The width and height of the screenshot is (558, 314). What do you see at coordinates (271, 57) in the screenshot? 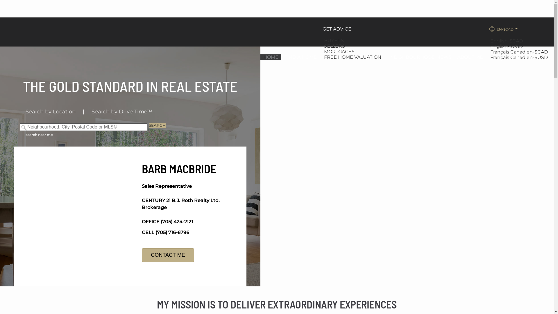
I see `HOME` at bounding box center [271, 57].